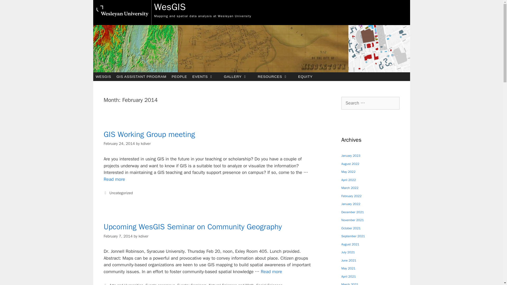  I want to click on GIS ASSISTANT PROGRAM, so click(141, 77).